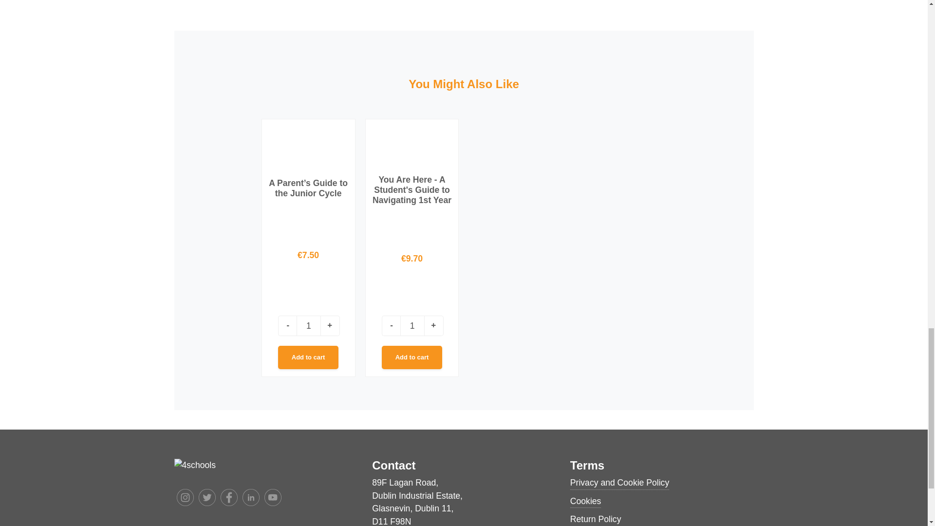 This screenshot has width=935, height=526. I want to click on Follow us on YouTube, so click(273, 498).